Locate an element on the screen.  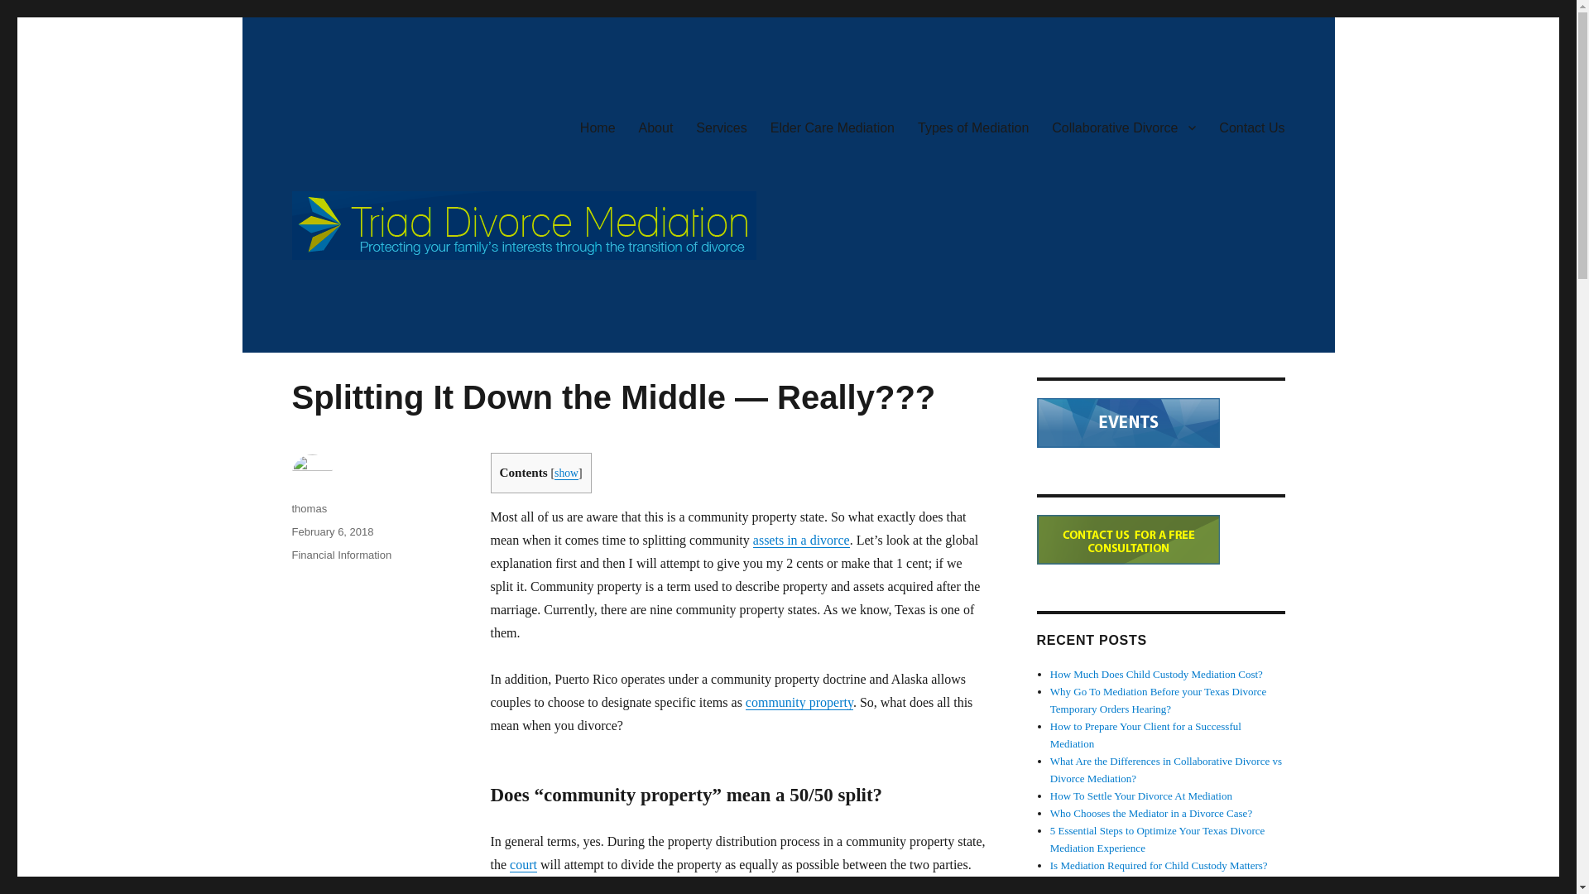
How Much Does Child Custody Mediation Cost? is located at coordinates (1157, 674).